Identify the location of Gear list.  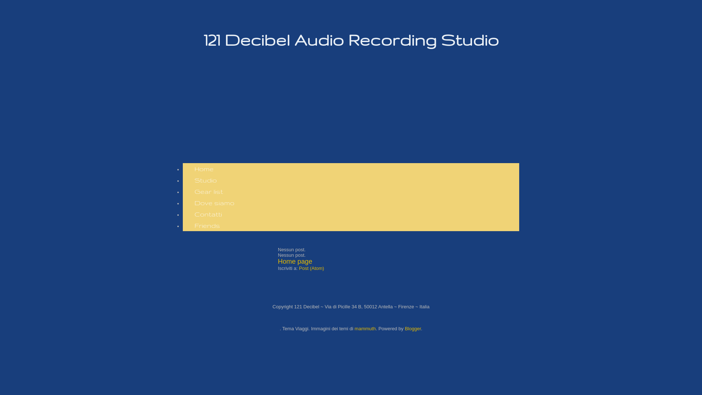
(209, 192).